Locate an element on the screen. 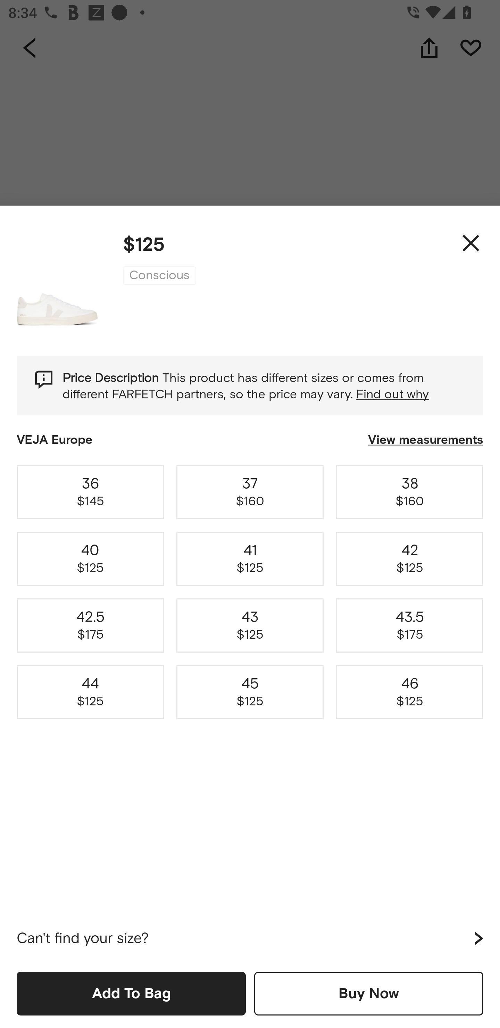 The width and height of the screenshot is (500, 1028). Can't find your size? is located at coordinates (250, 938).